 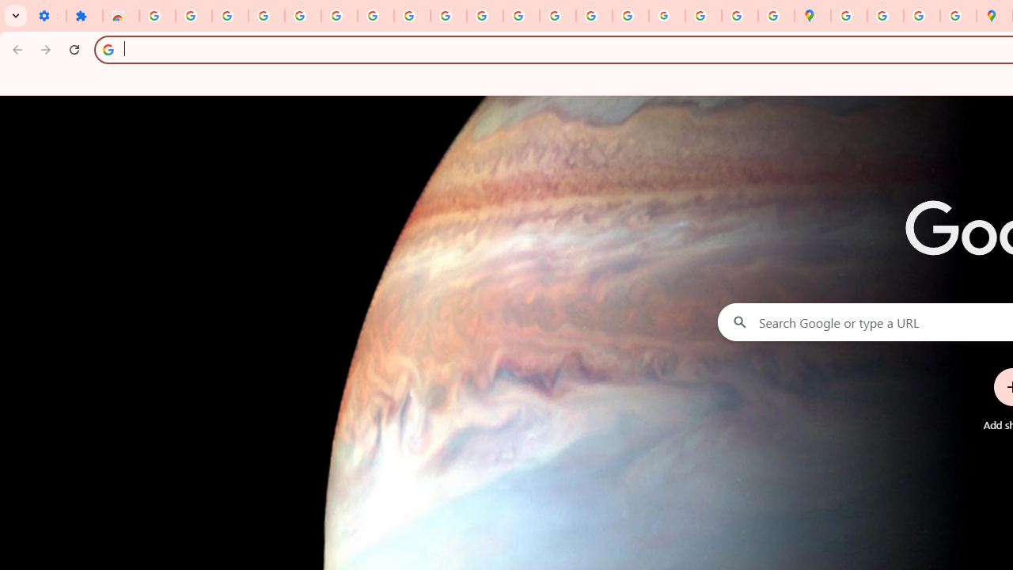 I want to click on Google Maps, so click(x=812, y=16).